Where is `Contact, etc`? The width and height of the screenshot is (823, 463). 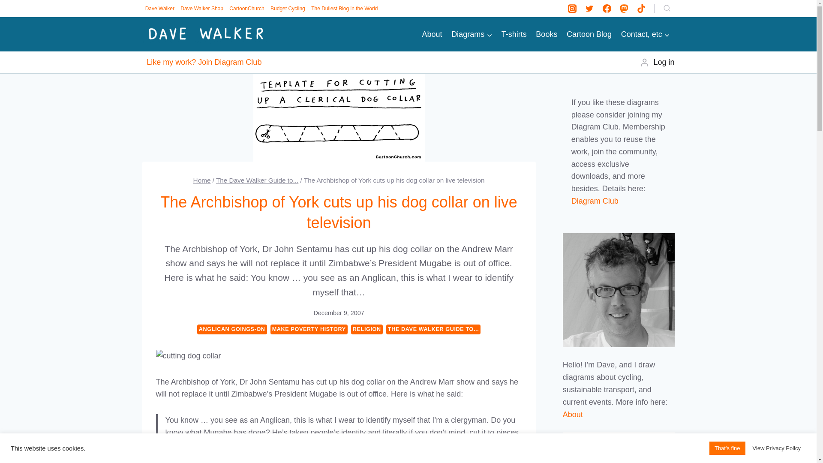
Contact, etc is located at coordinates (646, 34).